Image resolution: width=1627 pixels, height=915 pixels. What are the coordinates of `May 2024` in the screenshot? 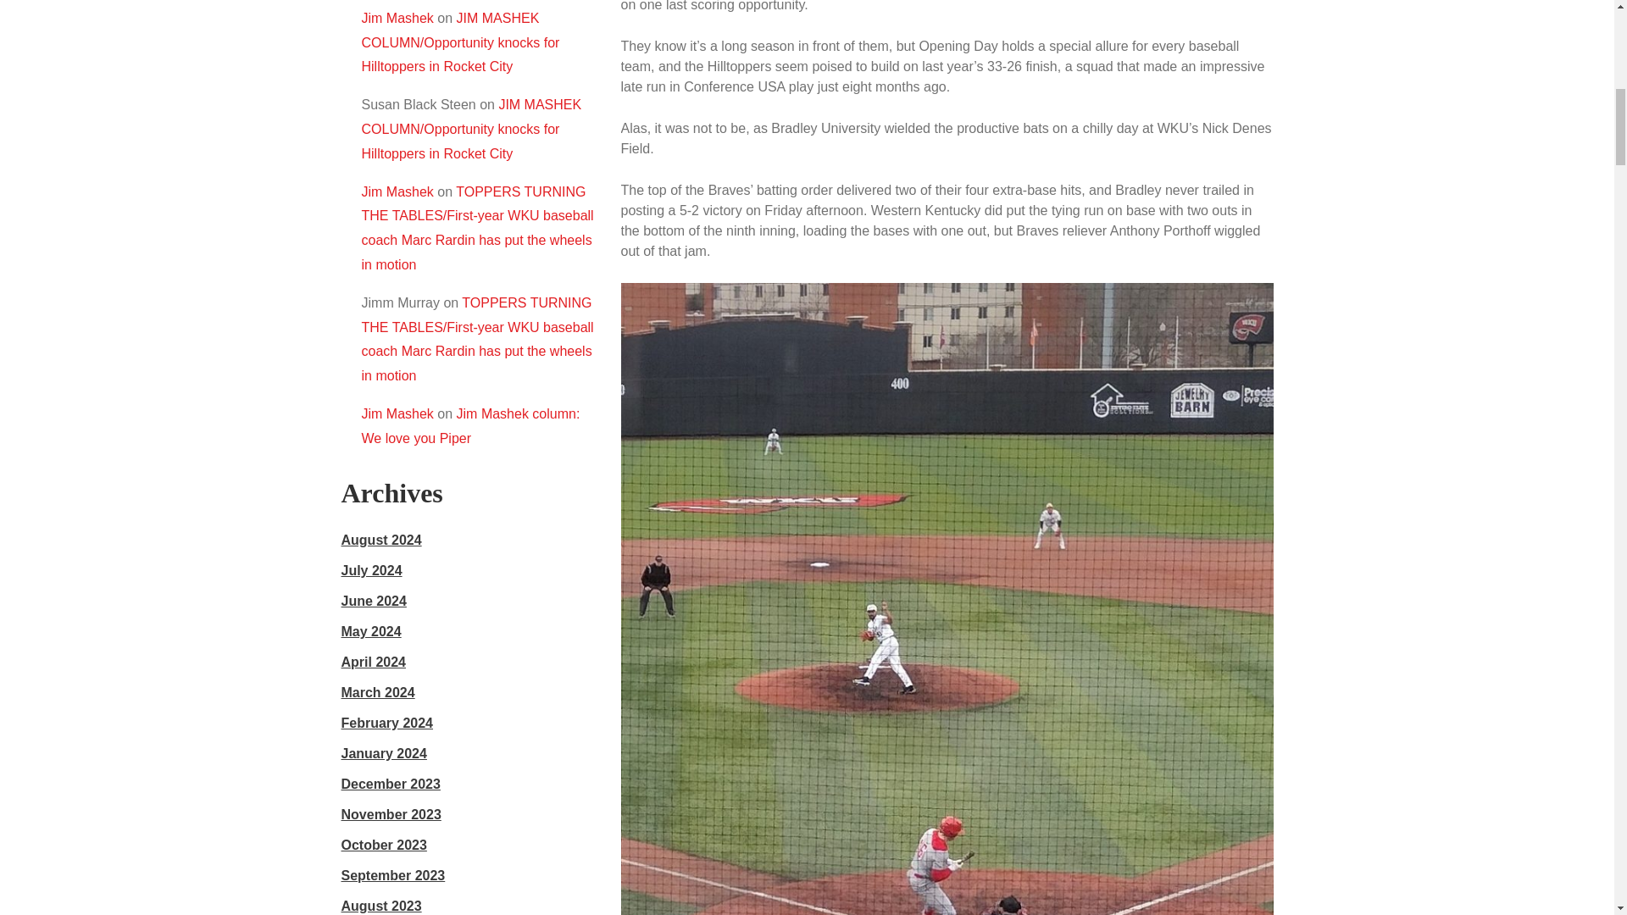 It's located at (369, 630).